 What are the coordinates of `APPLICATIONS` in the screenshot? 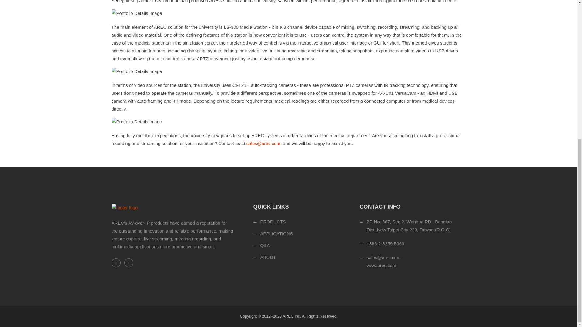 It's located at (276, 233).